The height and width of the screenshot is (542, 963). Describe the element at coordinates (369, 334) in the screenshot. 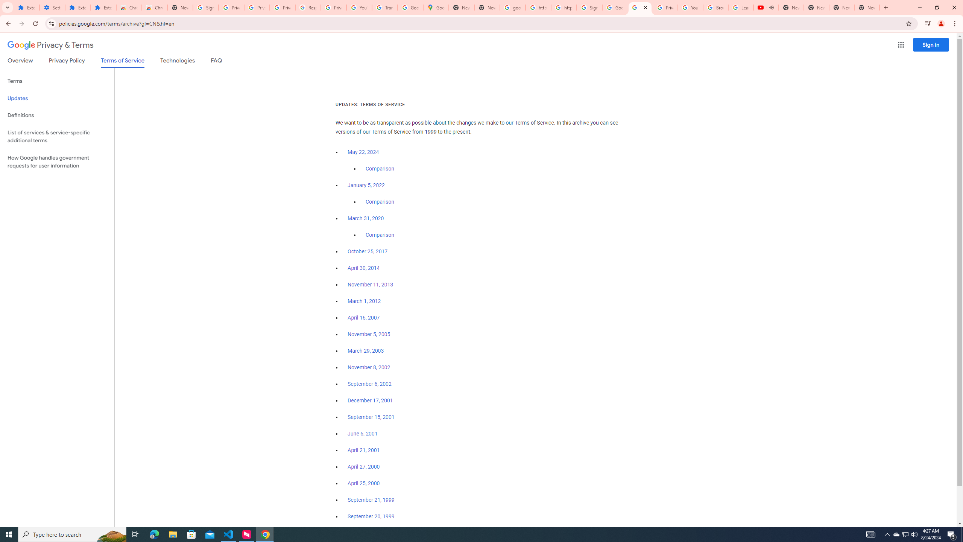

I see `November 5, 2005` at that location.